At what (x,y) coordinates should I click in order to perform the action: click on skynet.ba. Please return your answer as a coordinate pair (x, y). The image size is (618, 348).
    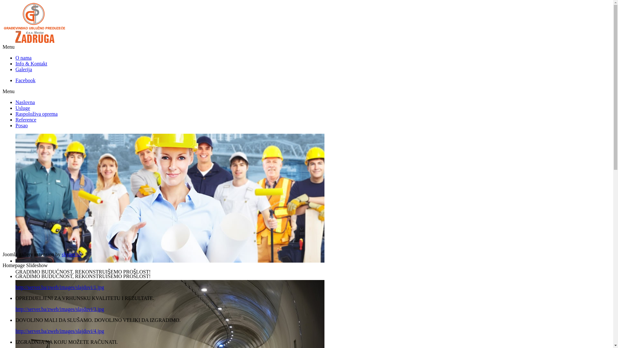
    Looking at the image, I should click on (71, 255).